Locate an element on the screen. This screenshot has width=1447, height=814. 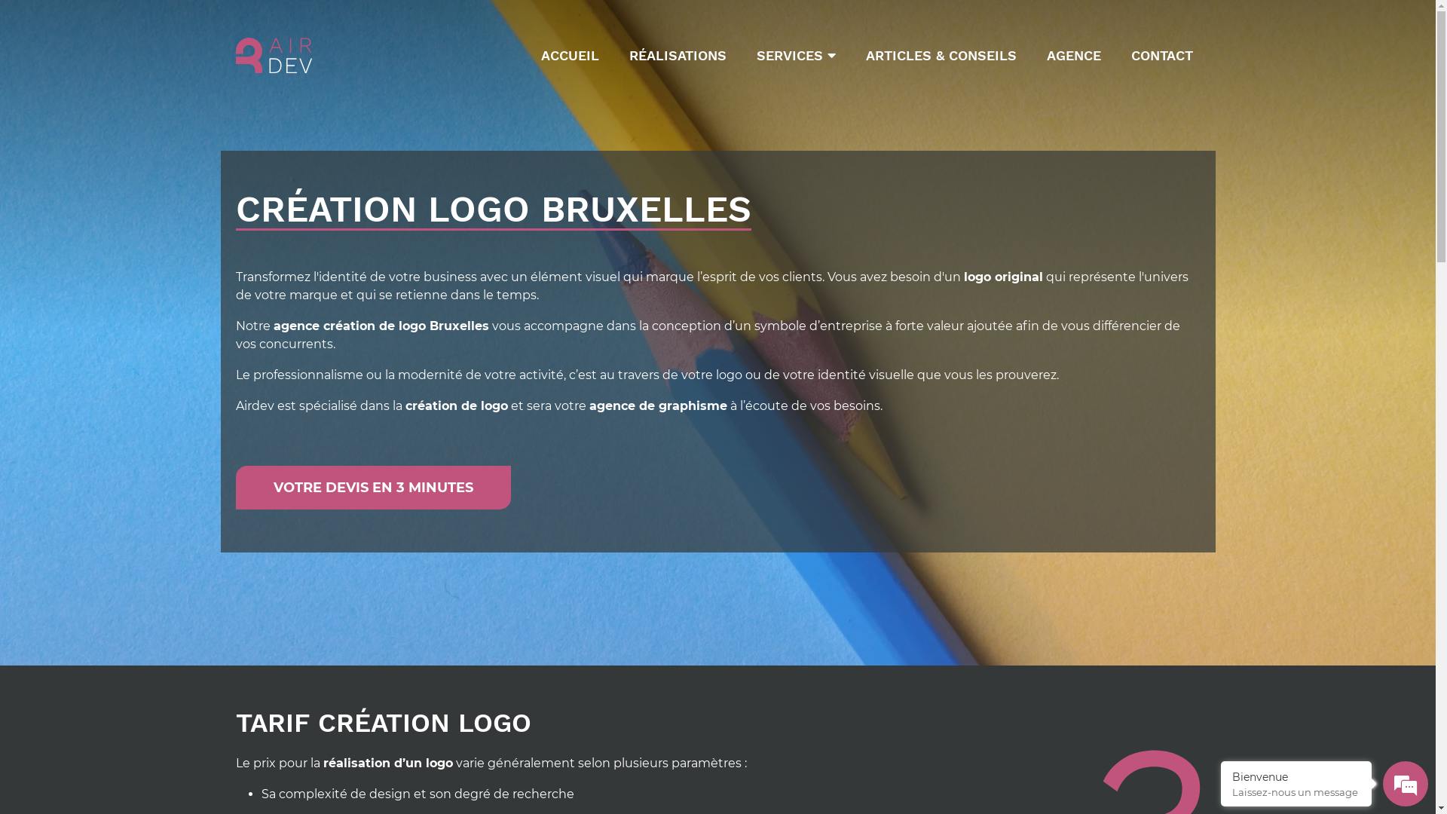
CONTACT is located at coordinates (1161, 56).